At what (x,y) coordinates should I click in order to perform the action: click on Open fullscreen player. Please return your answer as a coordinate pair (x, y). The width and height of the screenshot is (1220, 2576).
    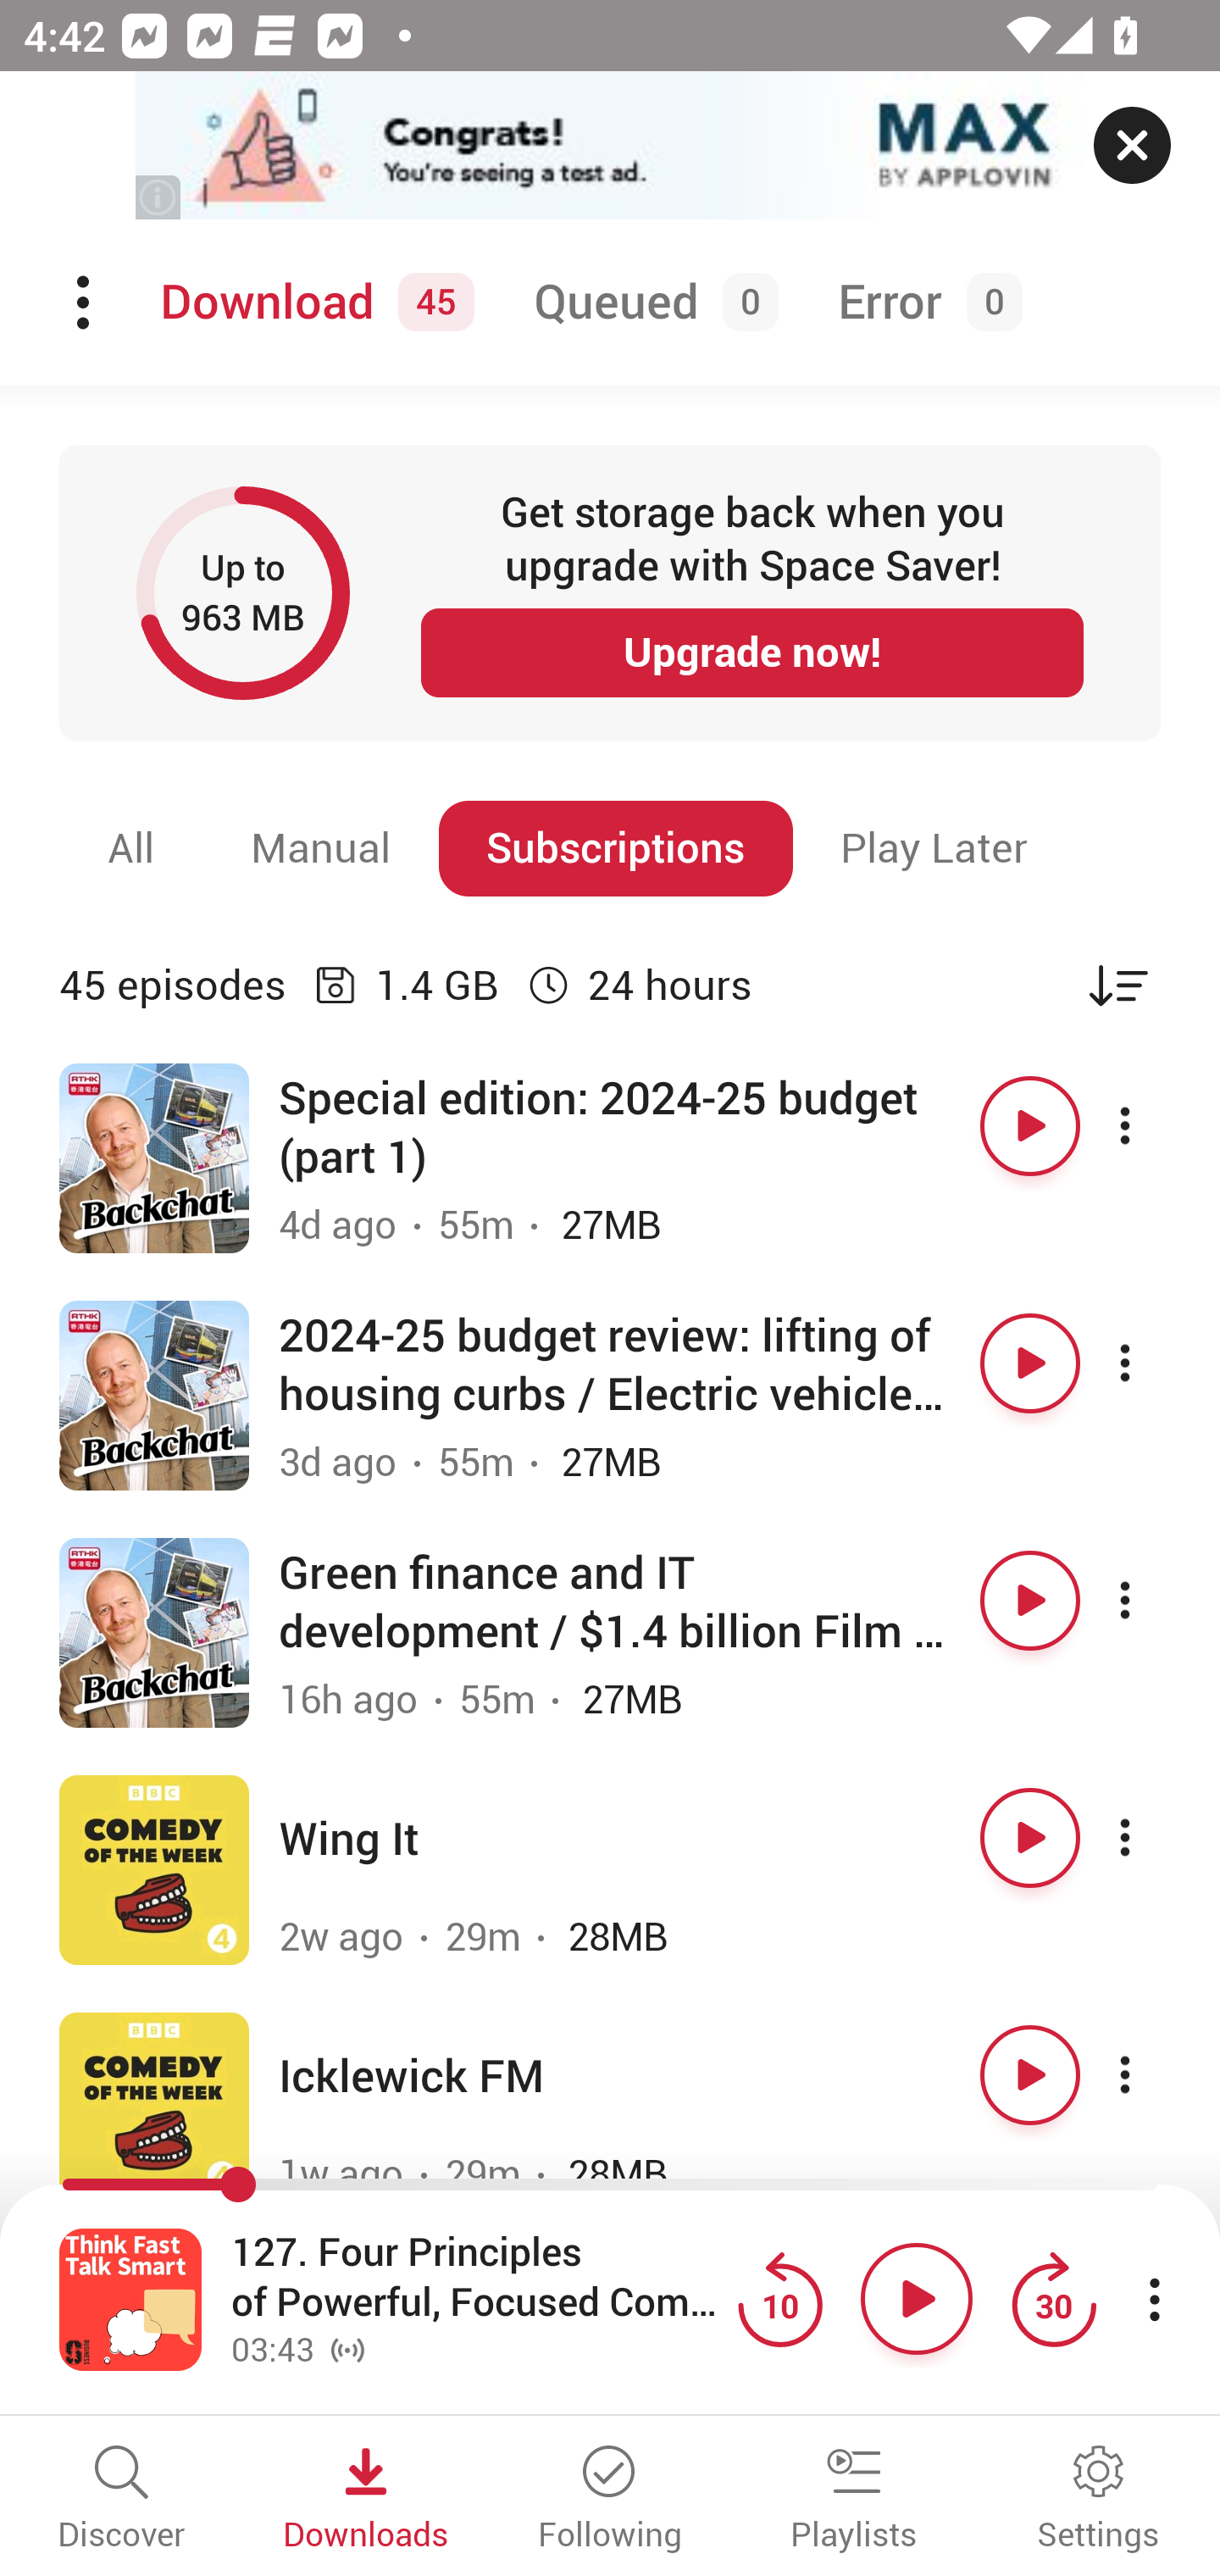
    Looking at the image, I should click on (130, 2298).